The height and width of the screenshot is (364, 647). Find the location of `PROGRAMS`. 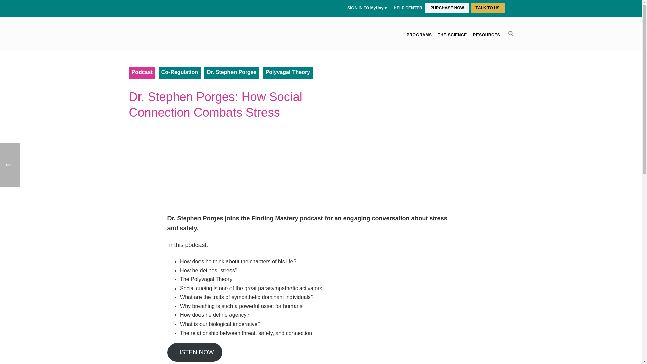

PROGRAMS is located at coordinates (419, 35).